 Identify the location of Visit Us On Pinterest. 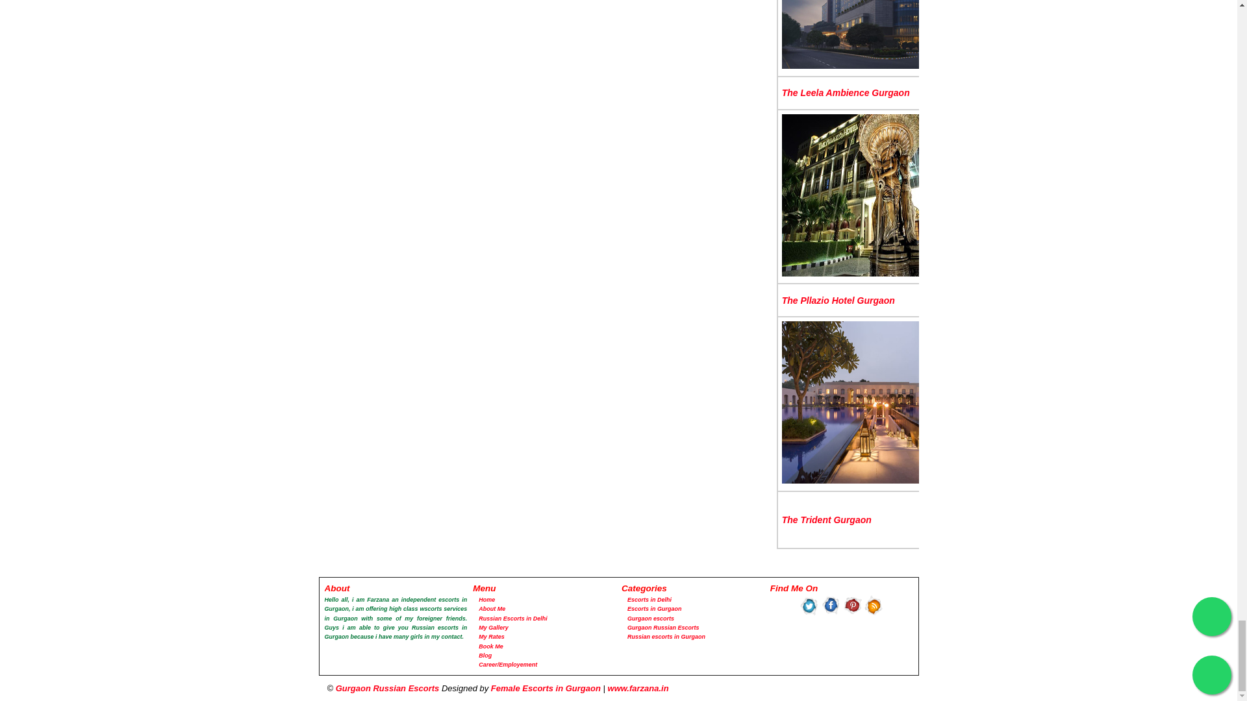
(852, 614).